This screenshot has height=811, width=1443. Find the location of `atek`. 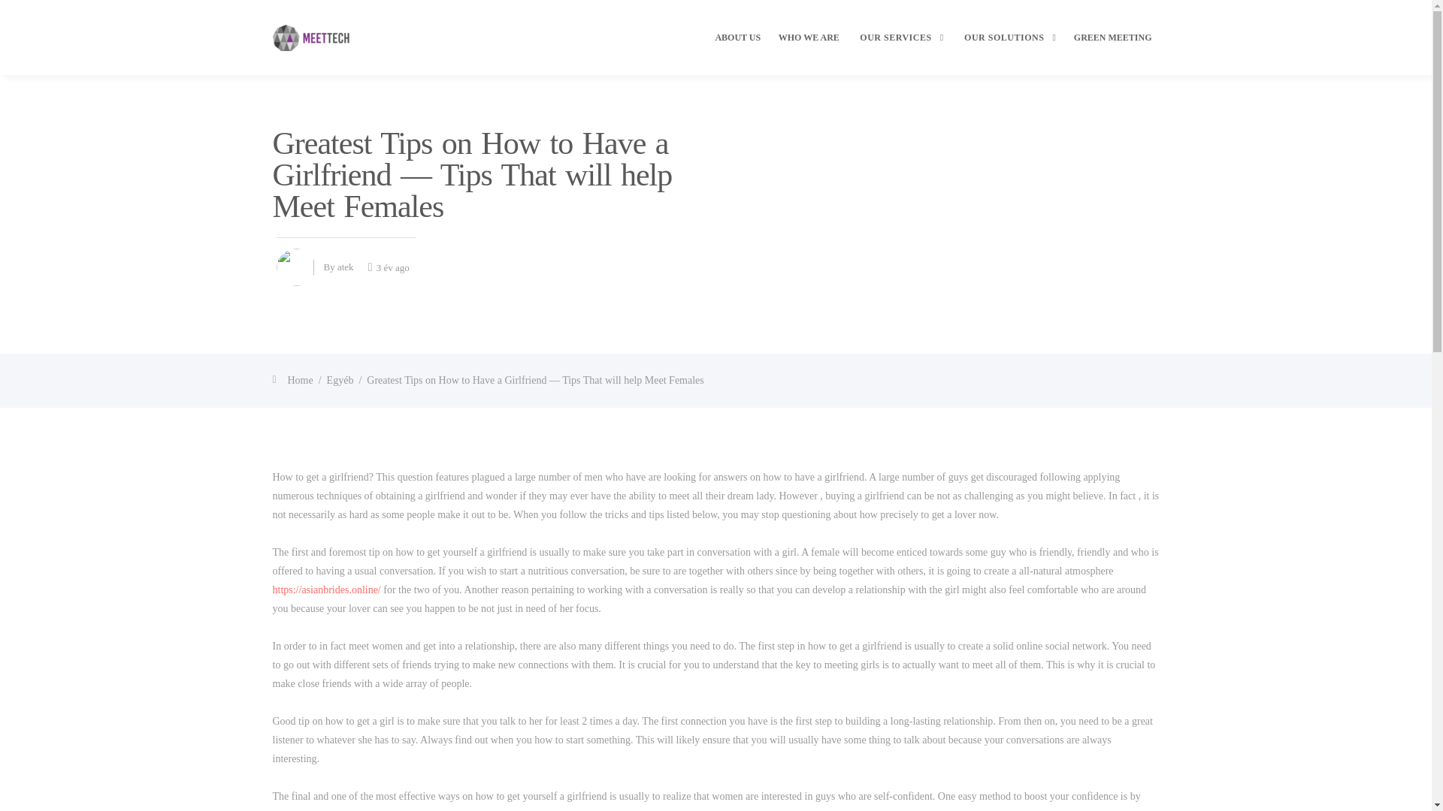

atek is located at coordinates (346, 266).